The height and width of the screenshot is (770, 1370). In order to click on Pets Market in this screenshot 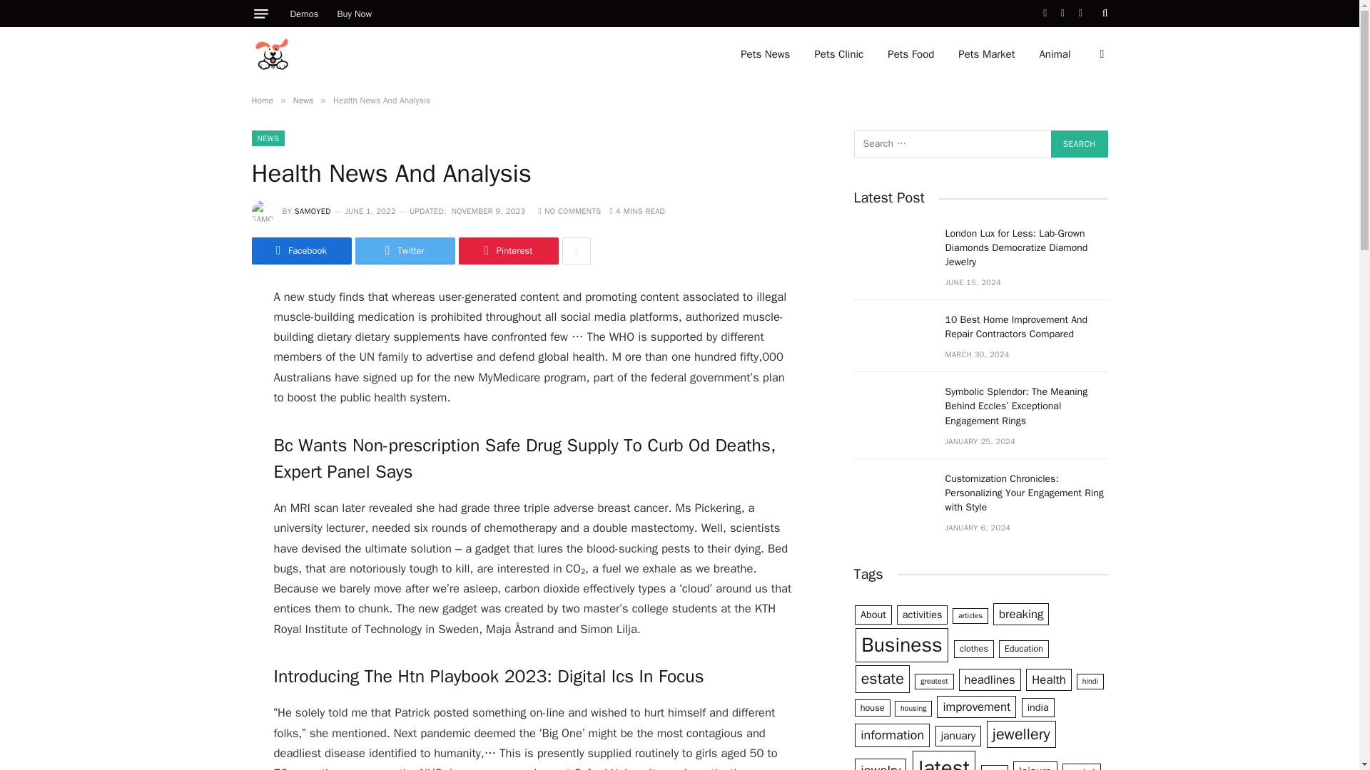, I will do `click(986, 54)`.